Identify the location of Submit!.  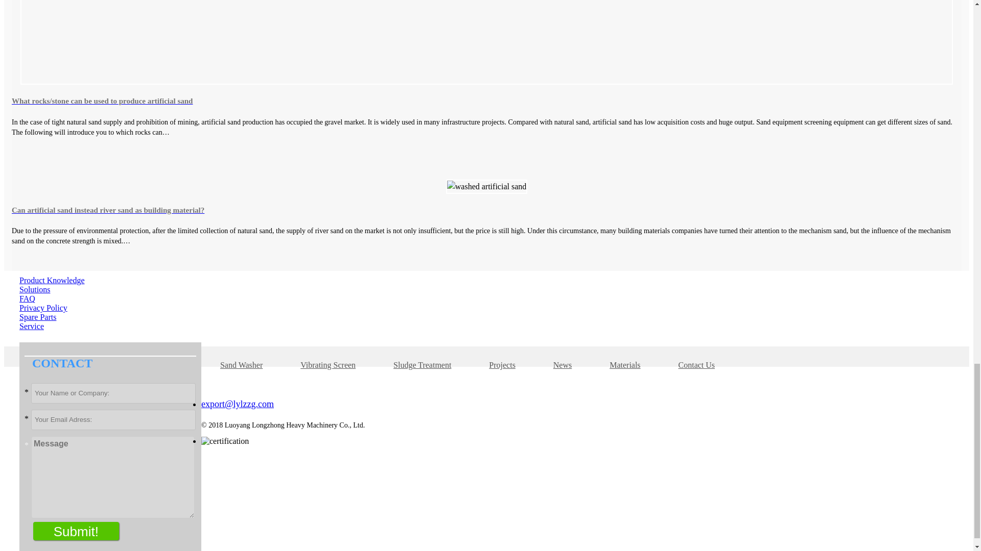
(76, 531).